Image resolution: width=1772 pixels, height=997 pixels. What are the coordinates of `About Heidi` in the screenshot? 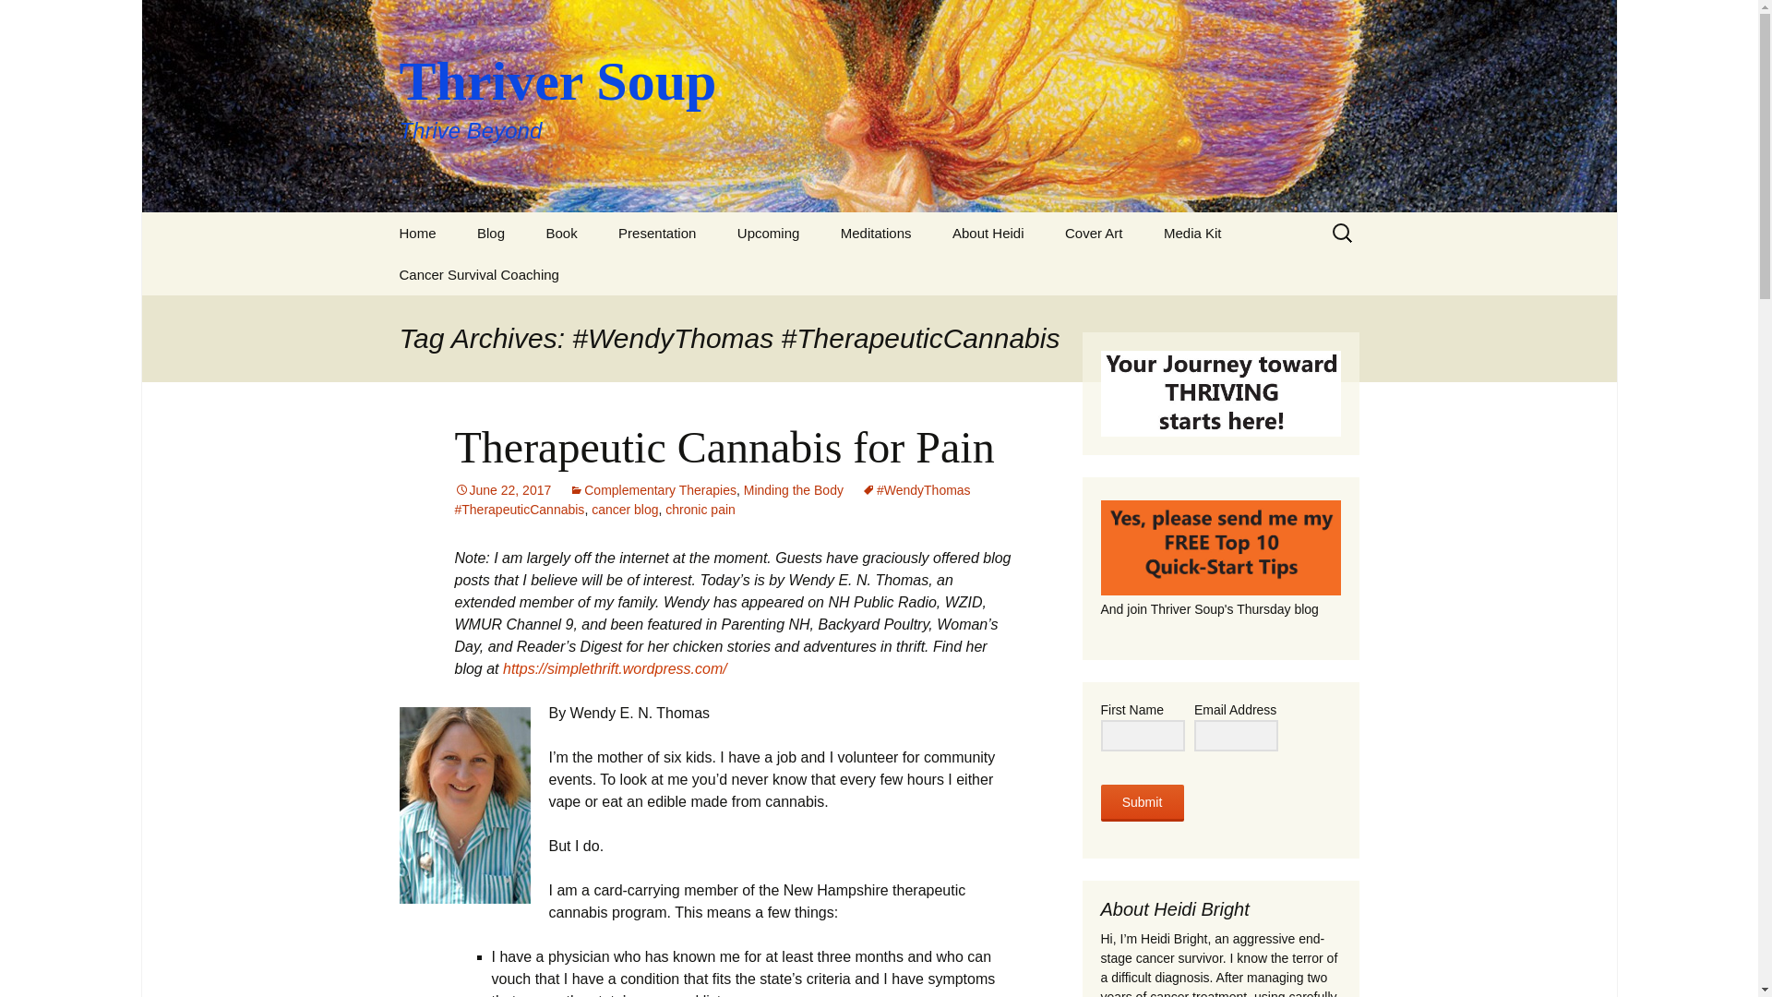 It's located at (988, 233).